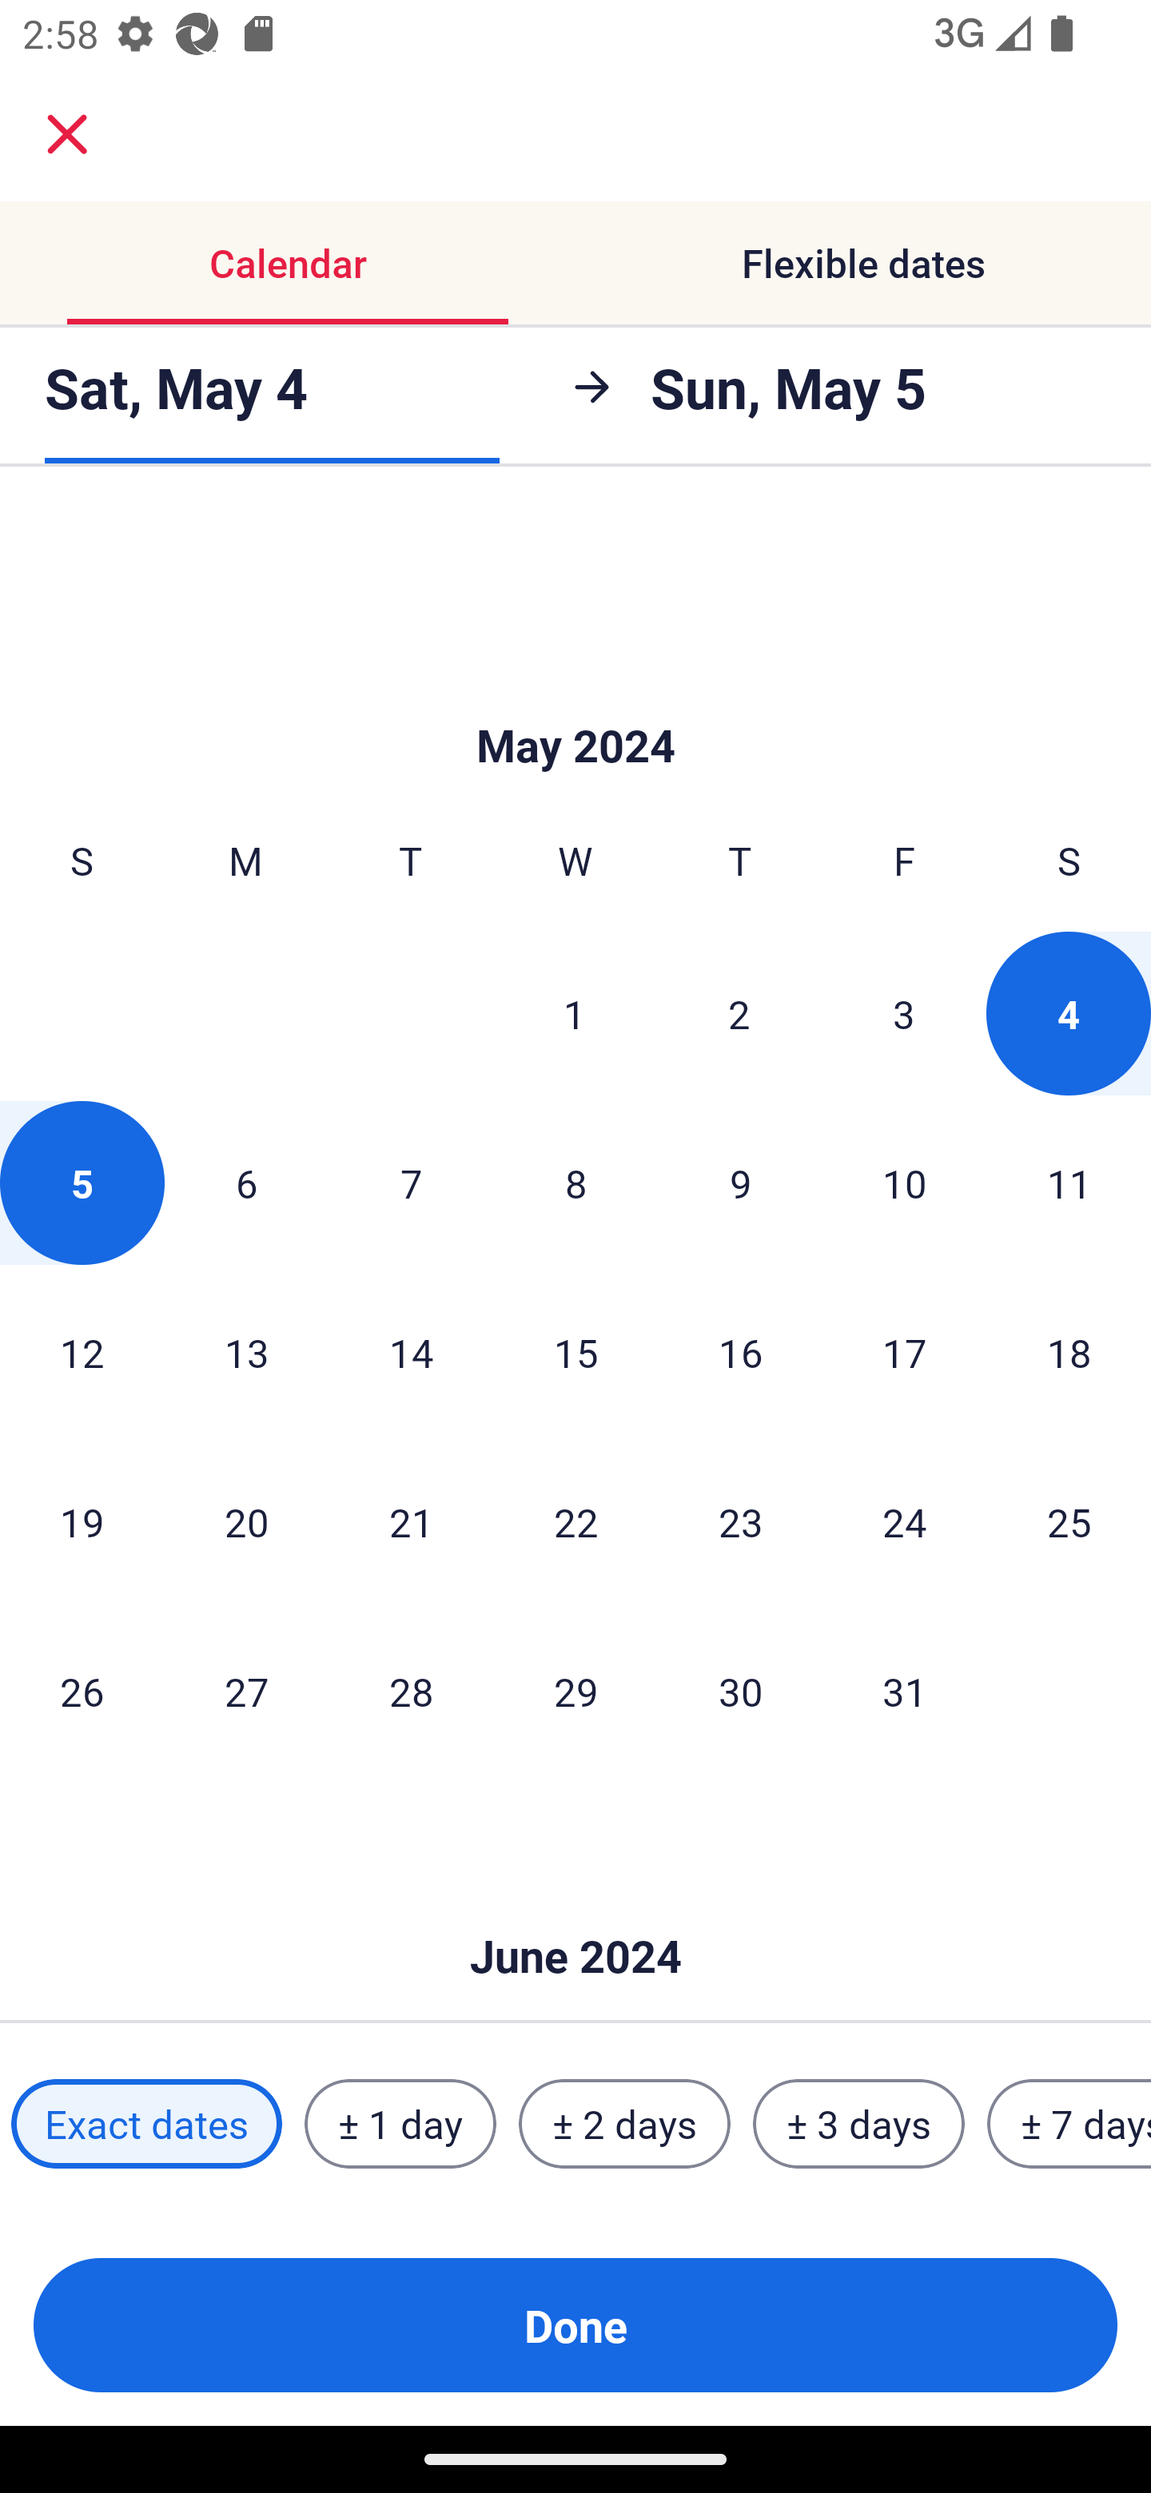  What do you see at coordinates (905, 1691) in the screenshot?
I see `31 Friday, May 31, 2024` at bounding box center [905, 1691].